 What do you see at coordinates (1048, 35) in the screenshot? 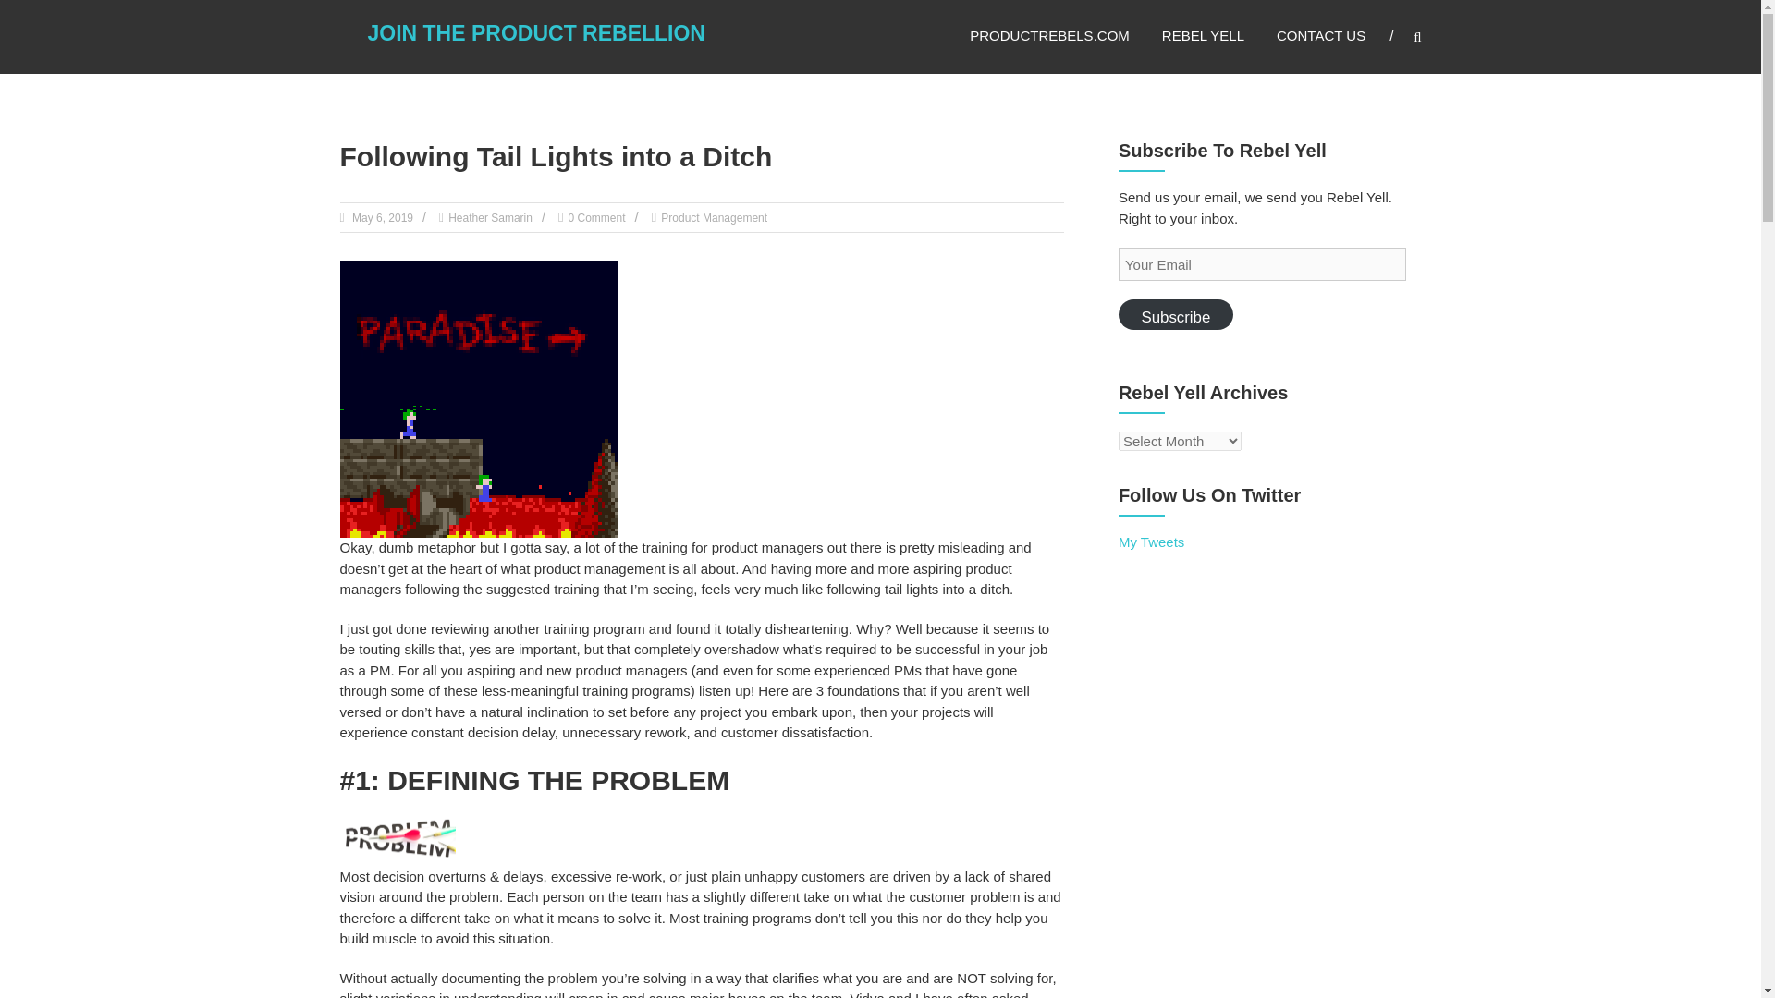
I see `PRODUCTREBELS.COM` at bounding box center [1048, 35].